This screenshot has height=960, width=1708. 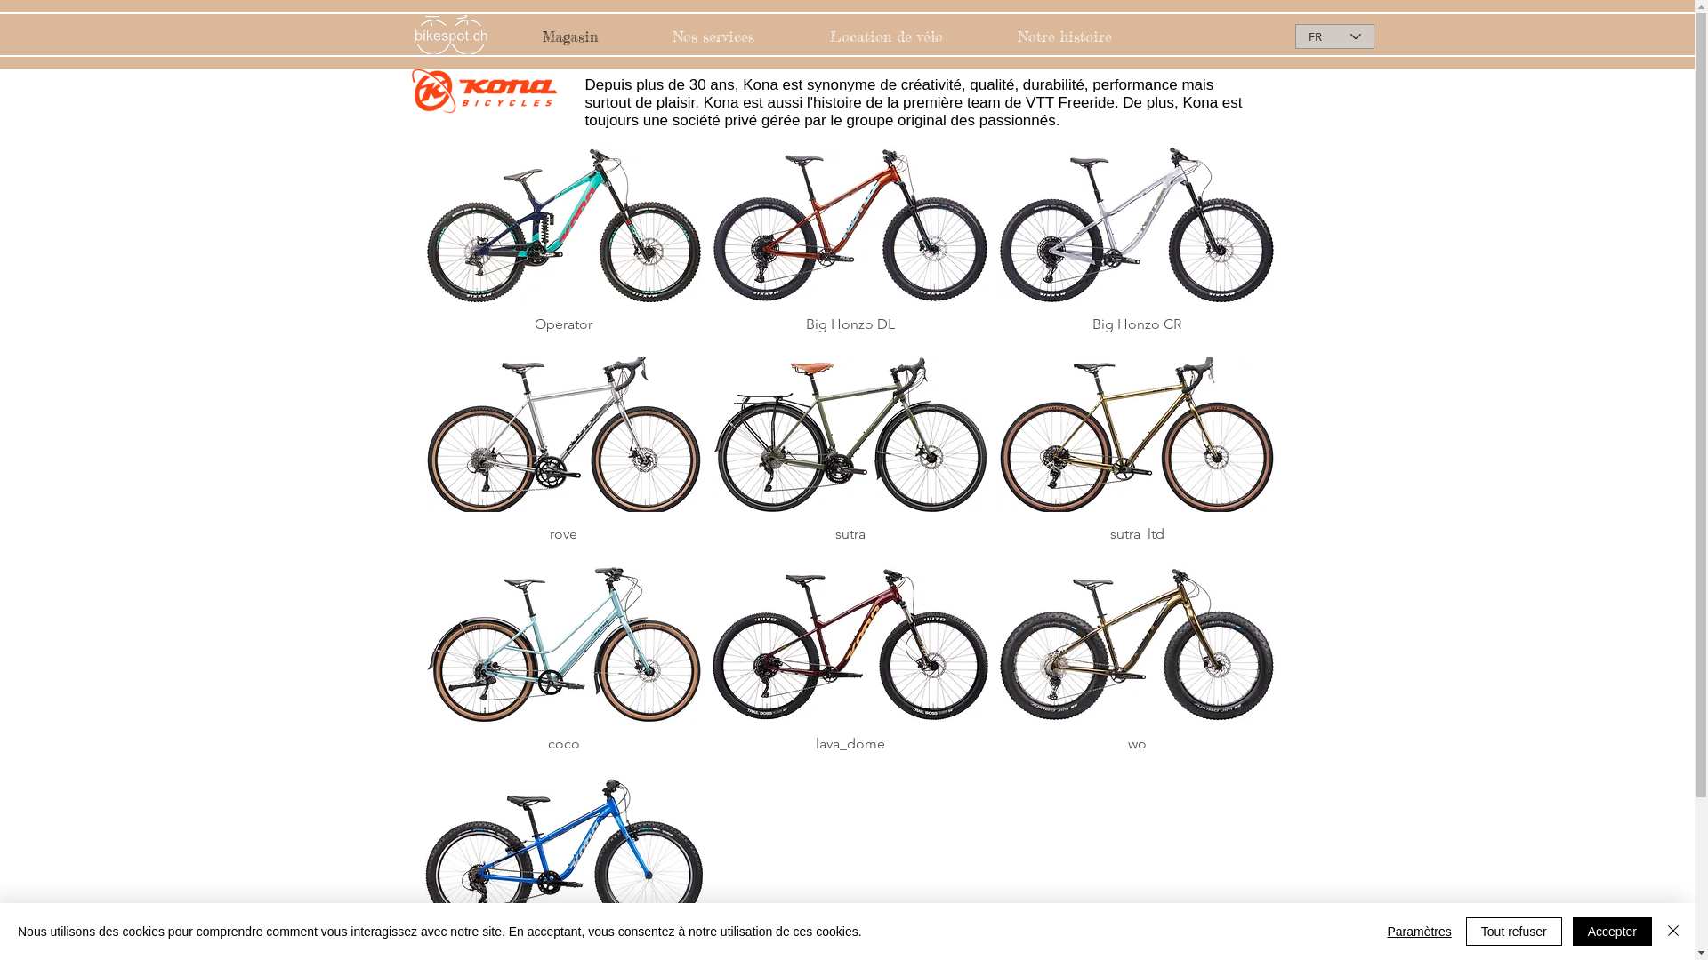 I want to click on Nos services, so click(x=713, y=36).